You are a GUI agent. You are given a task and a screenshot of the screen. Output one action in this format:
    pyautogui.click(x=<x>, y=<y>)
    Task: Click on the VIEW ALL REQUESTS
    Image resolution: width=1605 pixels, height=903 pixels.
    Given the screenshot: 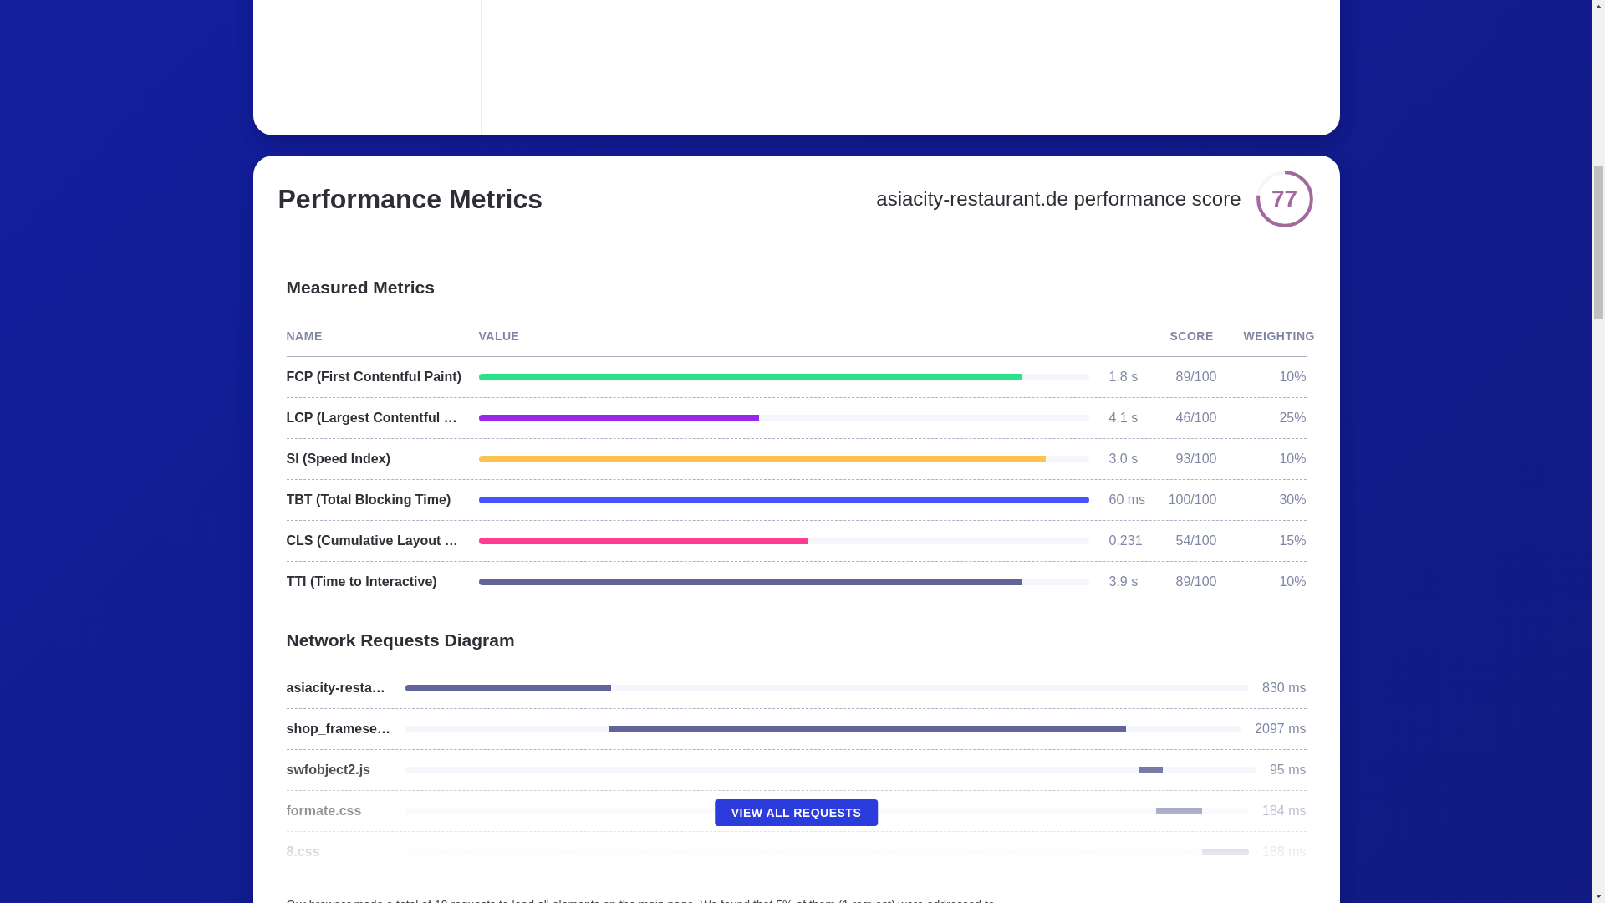 What is the action you would take?
    pyautogui.click(x=796, y=813)
    